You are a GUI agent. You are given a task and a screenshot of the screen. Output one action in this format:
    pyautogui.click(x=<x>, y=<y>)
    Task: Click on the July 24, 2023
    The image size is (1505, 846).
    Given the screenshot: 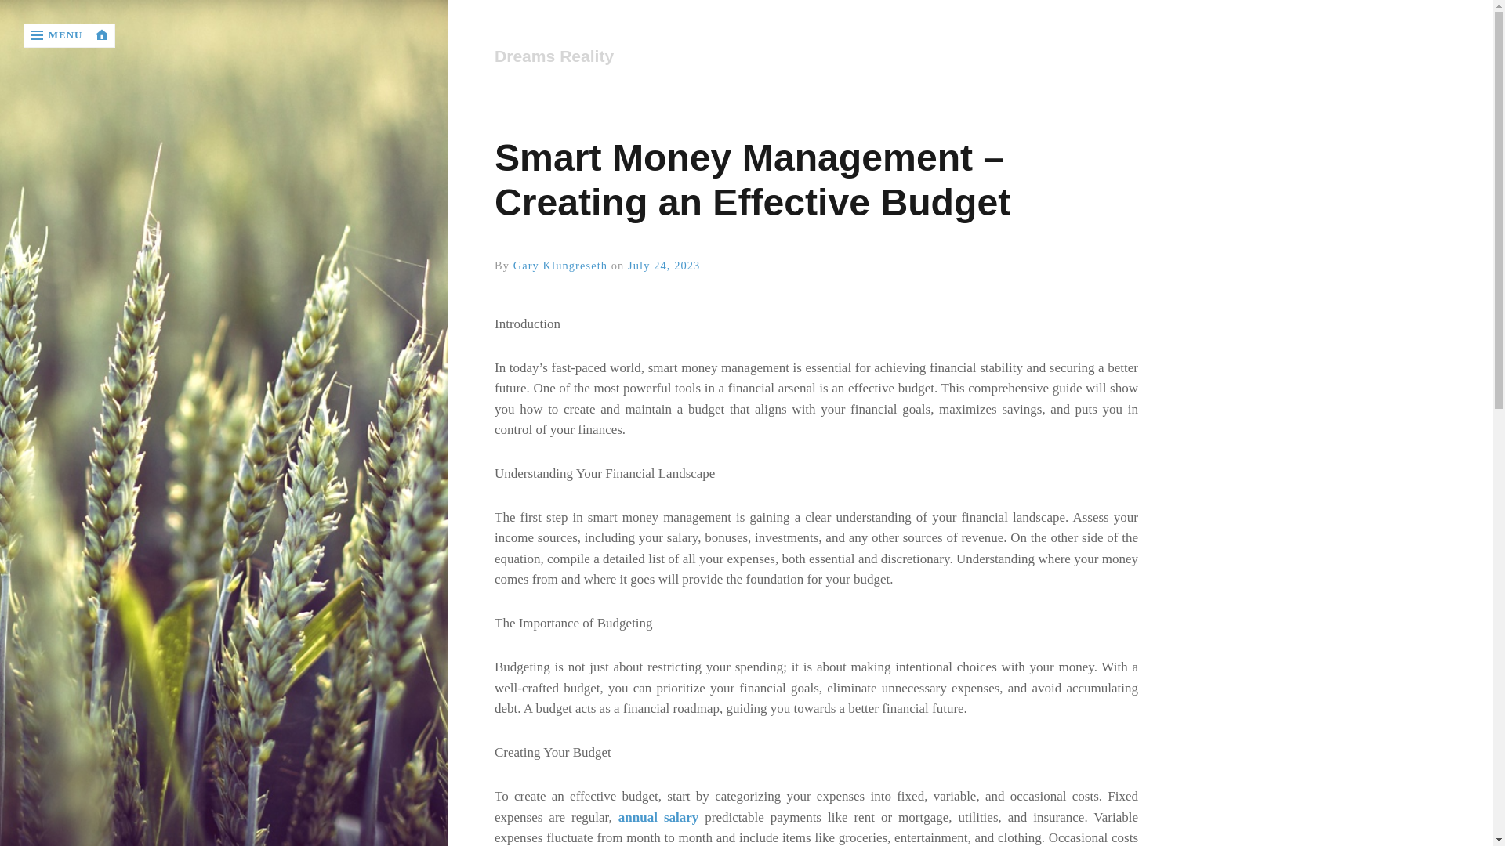 What is the action you would take?
    pyautogui.click(x=663, y=265)
    